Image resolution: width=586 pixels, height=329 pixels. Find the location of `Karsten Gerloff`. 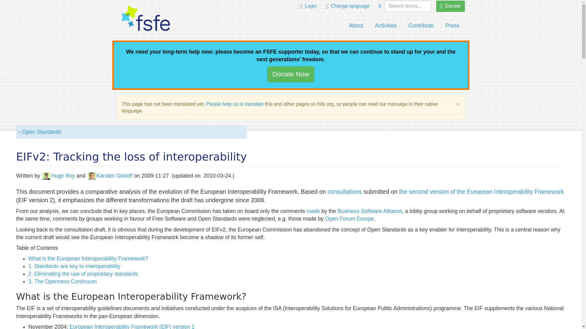

Karsten Gerloff is located at coordinates (109, 175).